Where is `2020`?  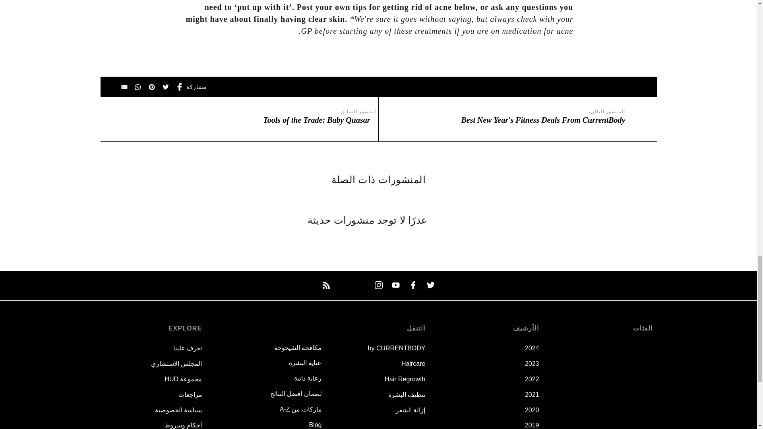
2020 is located at coordinates (532, 410).